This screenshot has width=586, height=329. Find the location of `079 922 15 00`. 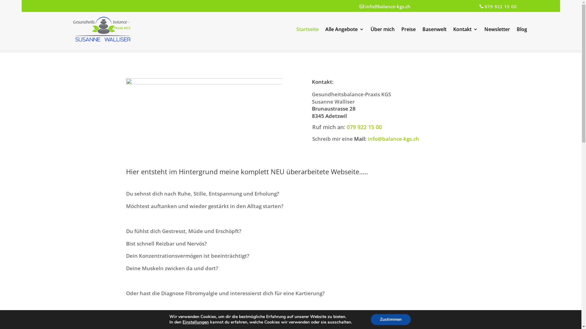

079 922 15 00 is located at coordinates (498, 7).